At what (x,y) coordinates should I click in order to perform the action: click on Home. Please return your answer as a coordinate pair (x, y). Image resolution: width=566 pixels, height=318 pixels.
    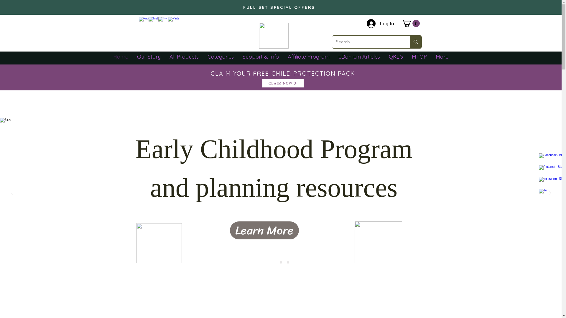
    Looking at the image, I should click on (121, 59).